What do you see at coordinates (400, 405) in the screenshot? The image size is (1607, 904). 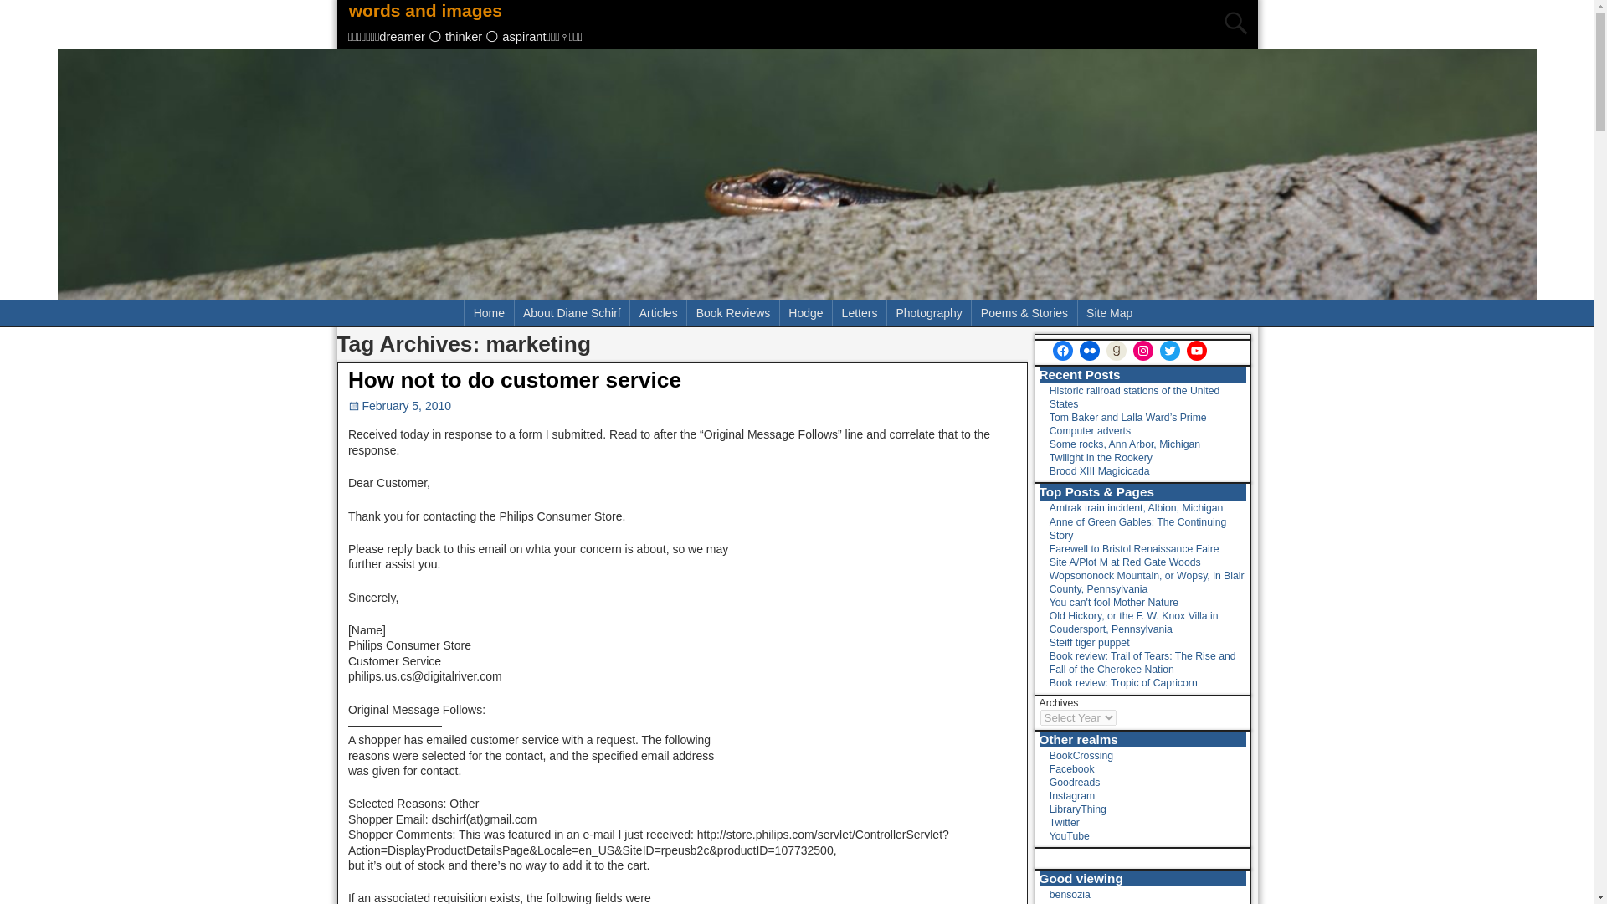 I see `06:41` at bounding box center [400, 405].